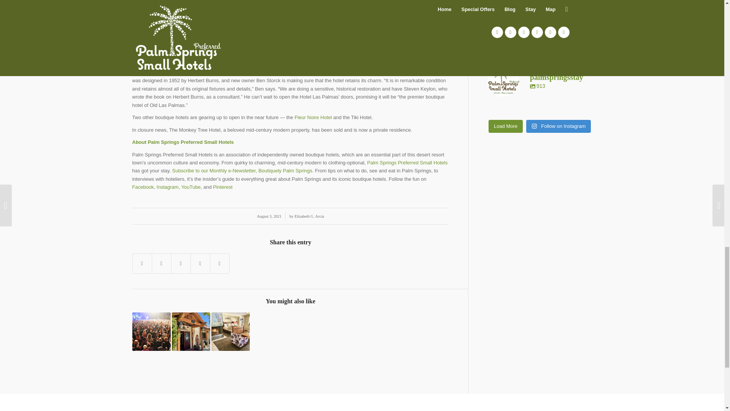 Image resolution: width=730 pixels, height=411 pixels. What do you see at coordinates (309, 216) in the screenshot?
I see `Posts by Elizabeth G. Arcia` at bounding box center [309, 216].